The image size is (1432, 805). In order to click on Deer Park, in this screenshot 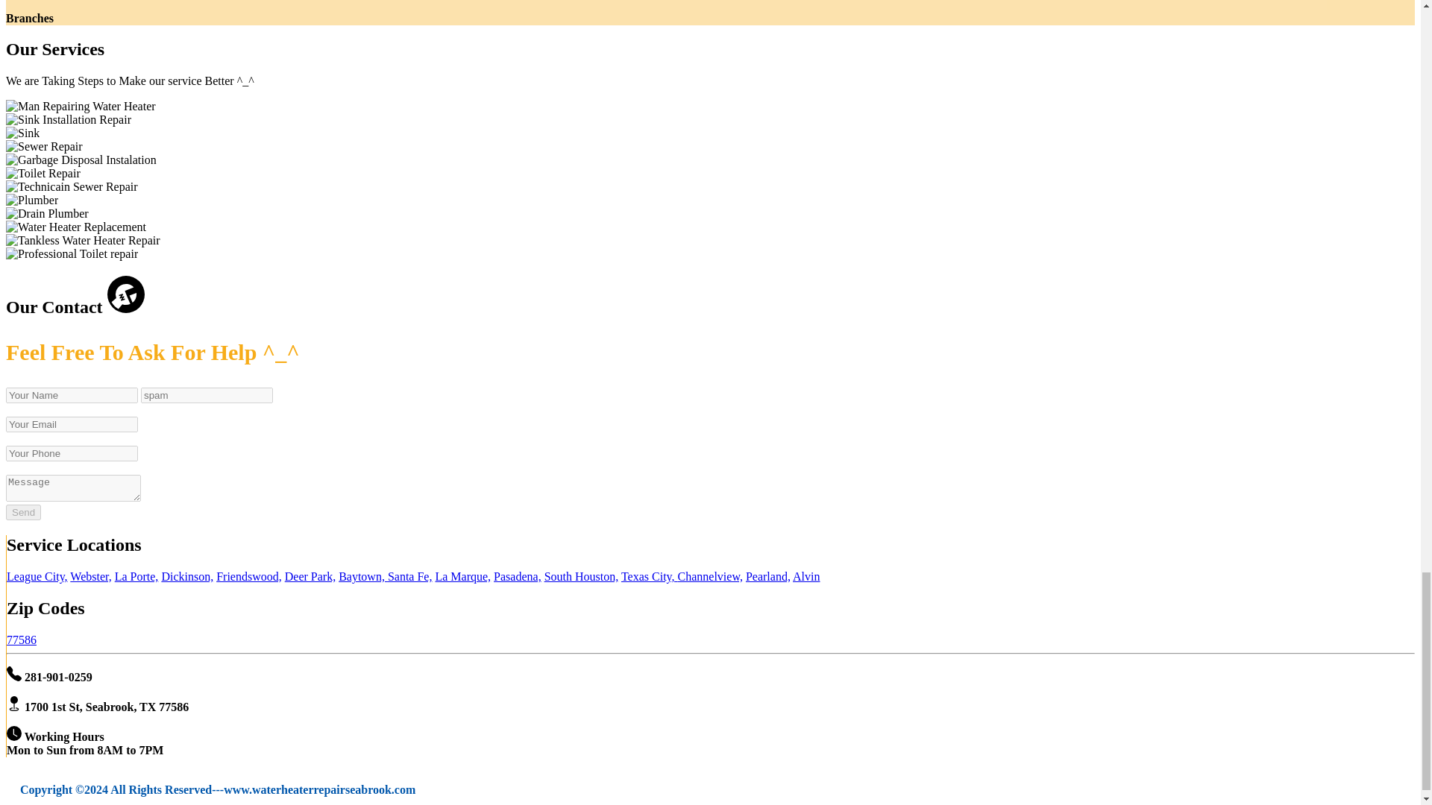, I will do `click(310, 575)`.